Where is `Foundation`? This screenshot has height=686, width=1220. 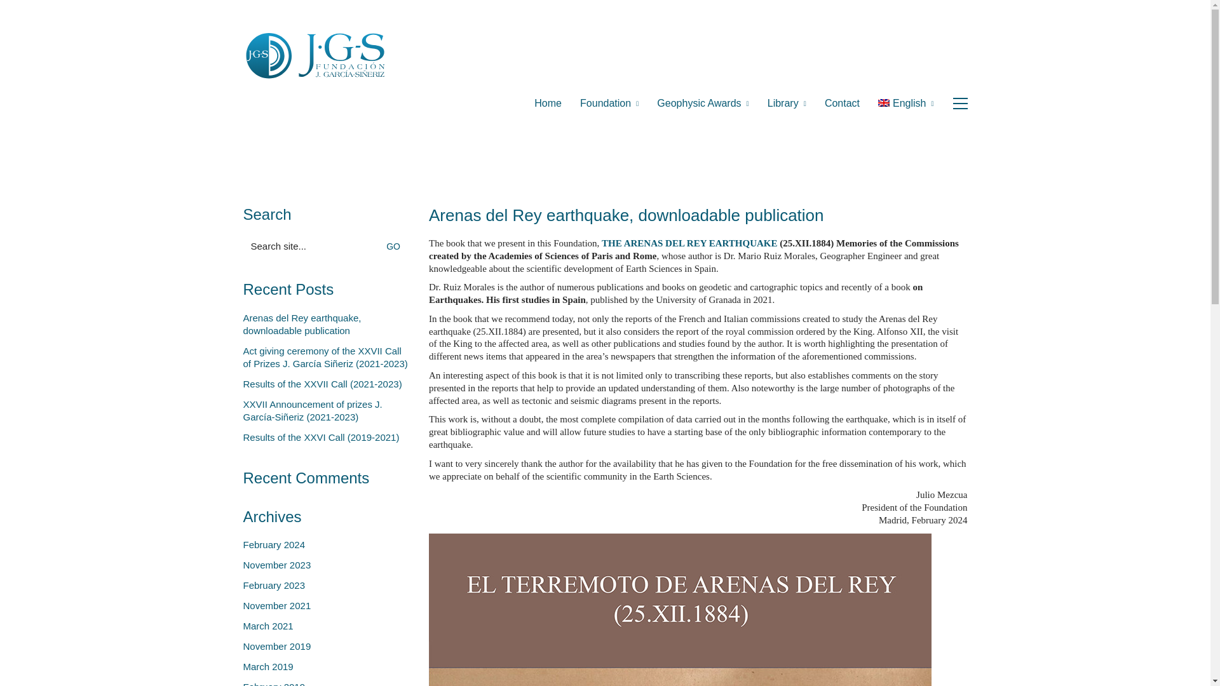
Foundation is located at coordinates (609, 103).